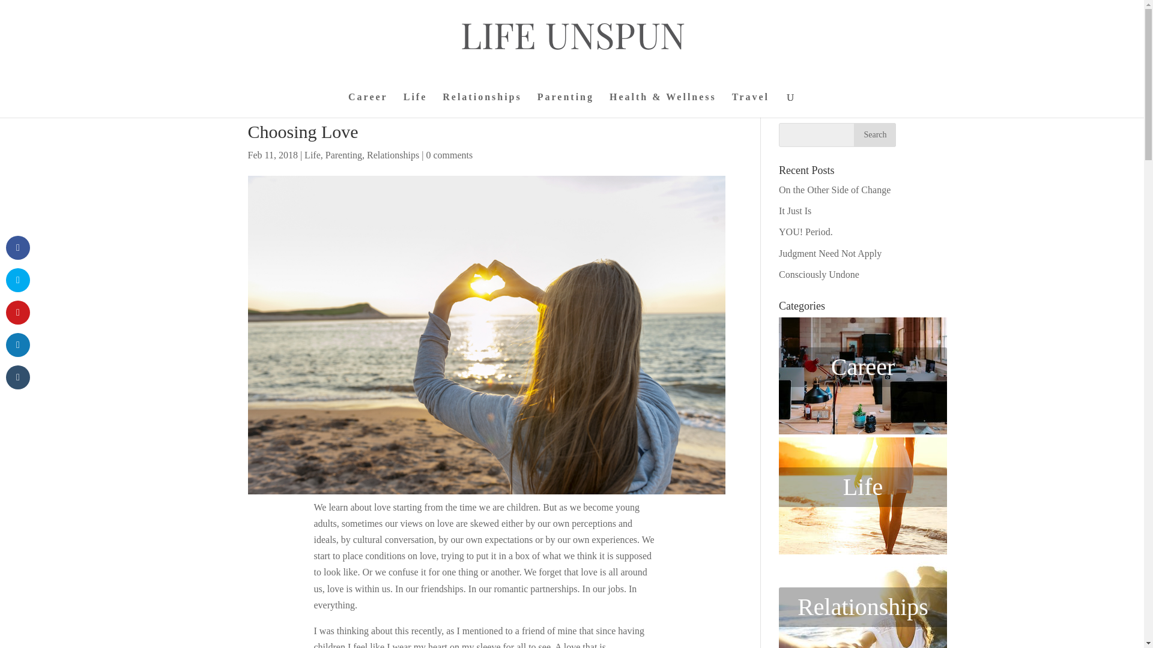 This screenshot has height=648, width=1153. I want to click on Judgment Need Not Apply, so click(830, 253).